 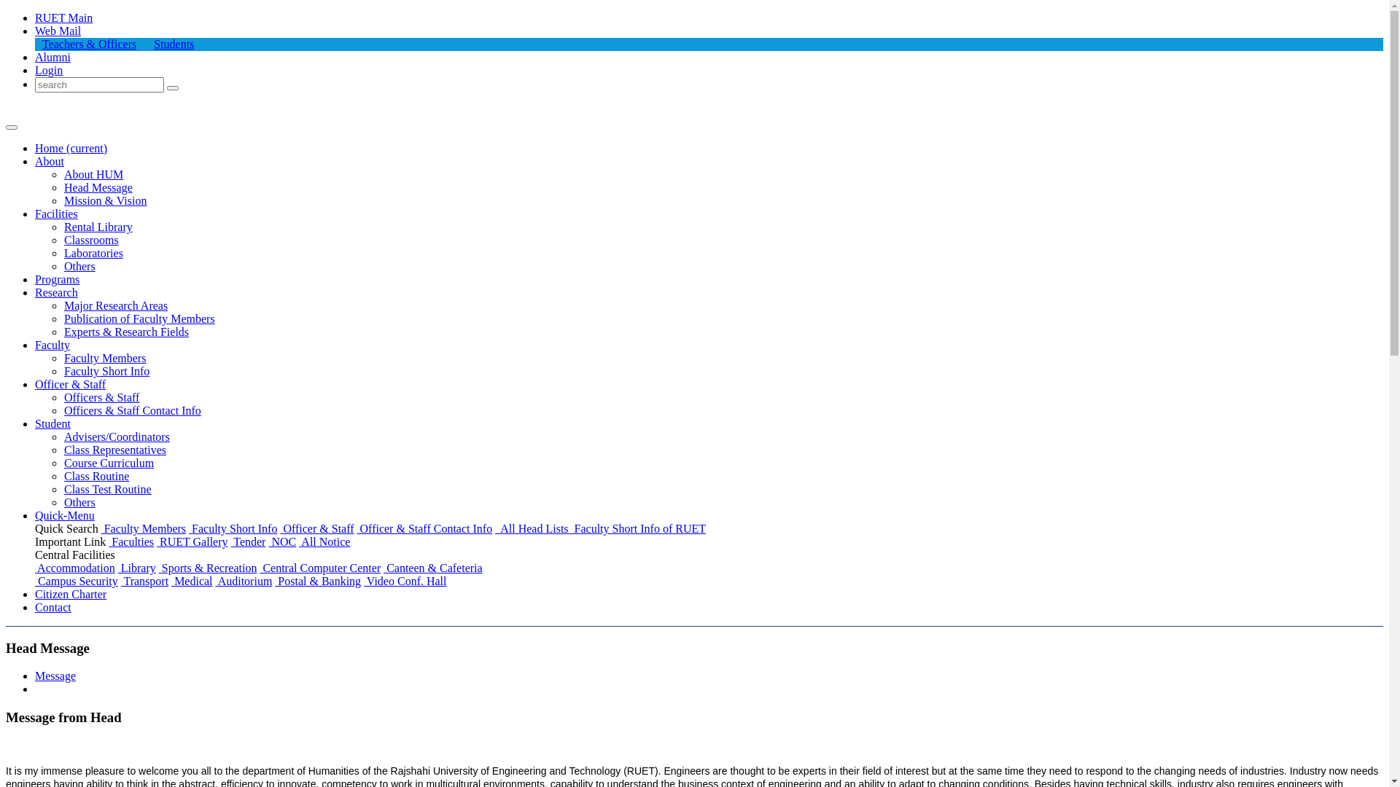 What do you see at coordinates (65, 516) in the screenshot?
I see `Quick-Menu` at bounding box center [65, 516].